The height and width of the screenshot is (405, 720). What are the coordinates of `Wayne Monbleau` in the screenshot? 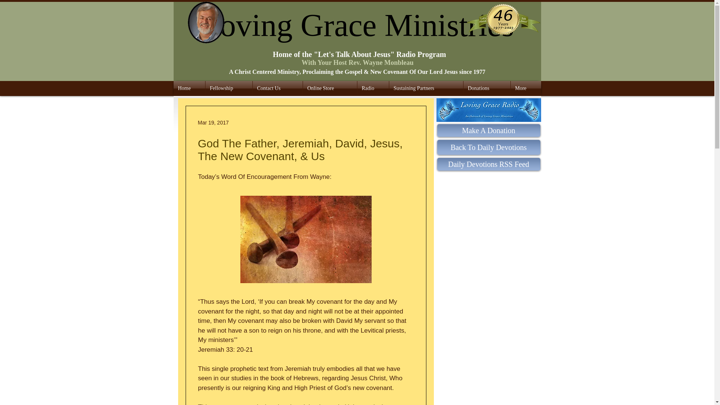 It's located at (207, 22).